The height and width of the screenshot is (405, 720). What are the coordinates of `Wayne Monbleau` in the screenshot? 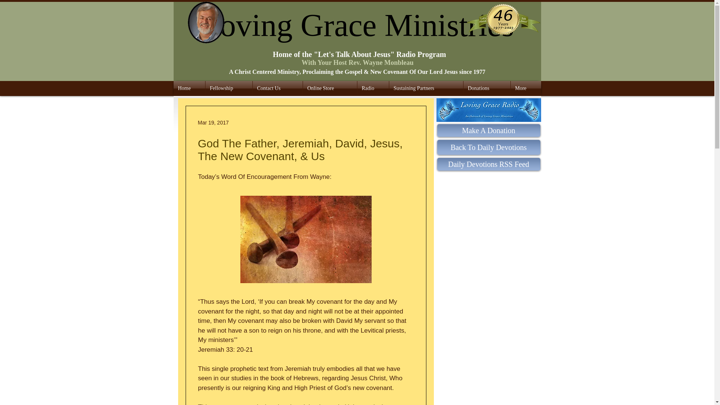 It's located at (207, 22).